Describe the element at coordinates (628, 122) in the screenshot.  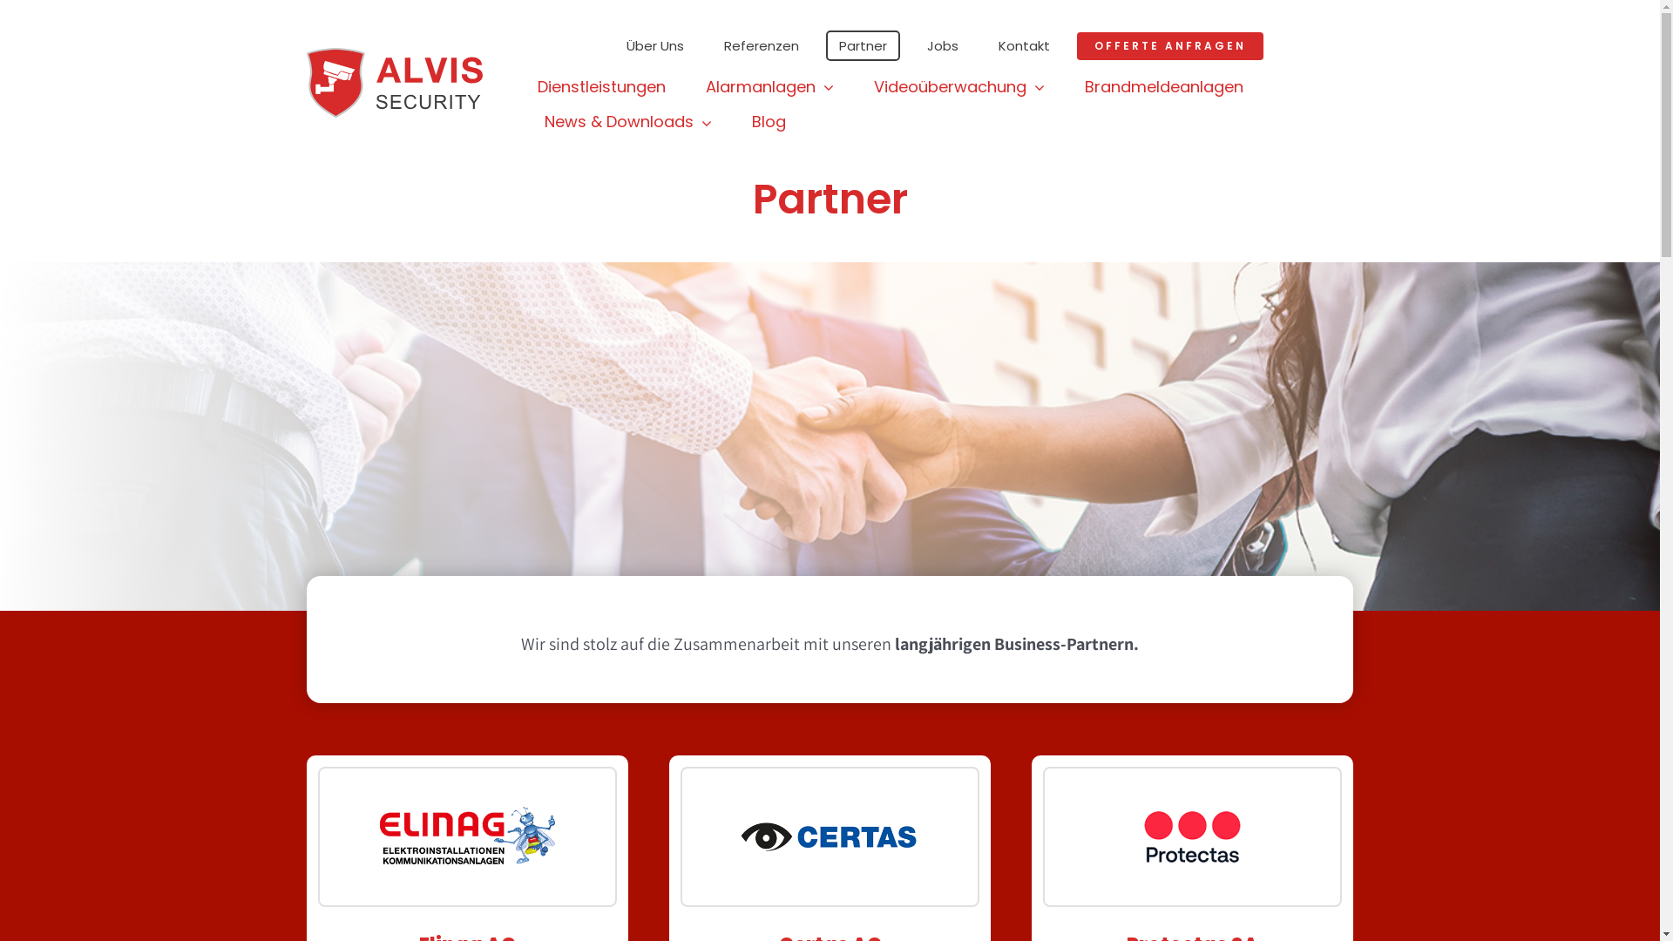
I see `News & Downloads` at that location.